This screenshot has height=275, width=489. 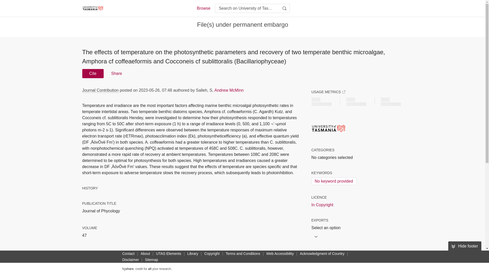 What do you see at coordinates (333, 181) in the screenshot?
I see `No keyword provided` at bounding box center [333, 181].